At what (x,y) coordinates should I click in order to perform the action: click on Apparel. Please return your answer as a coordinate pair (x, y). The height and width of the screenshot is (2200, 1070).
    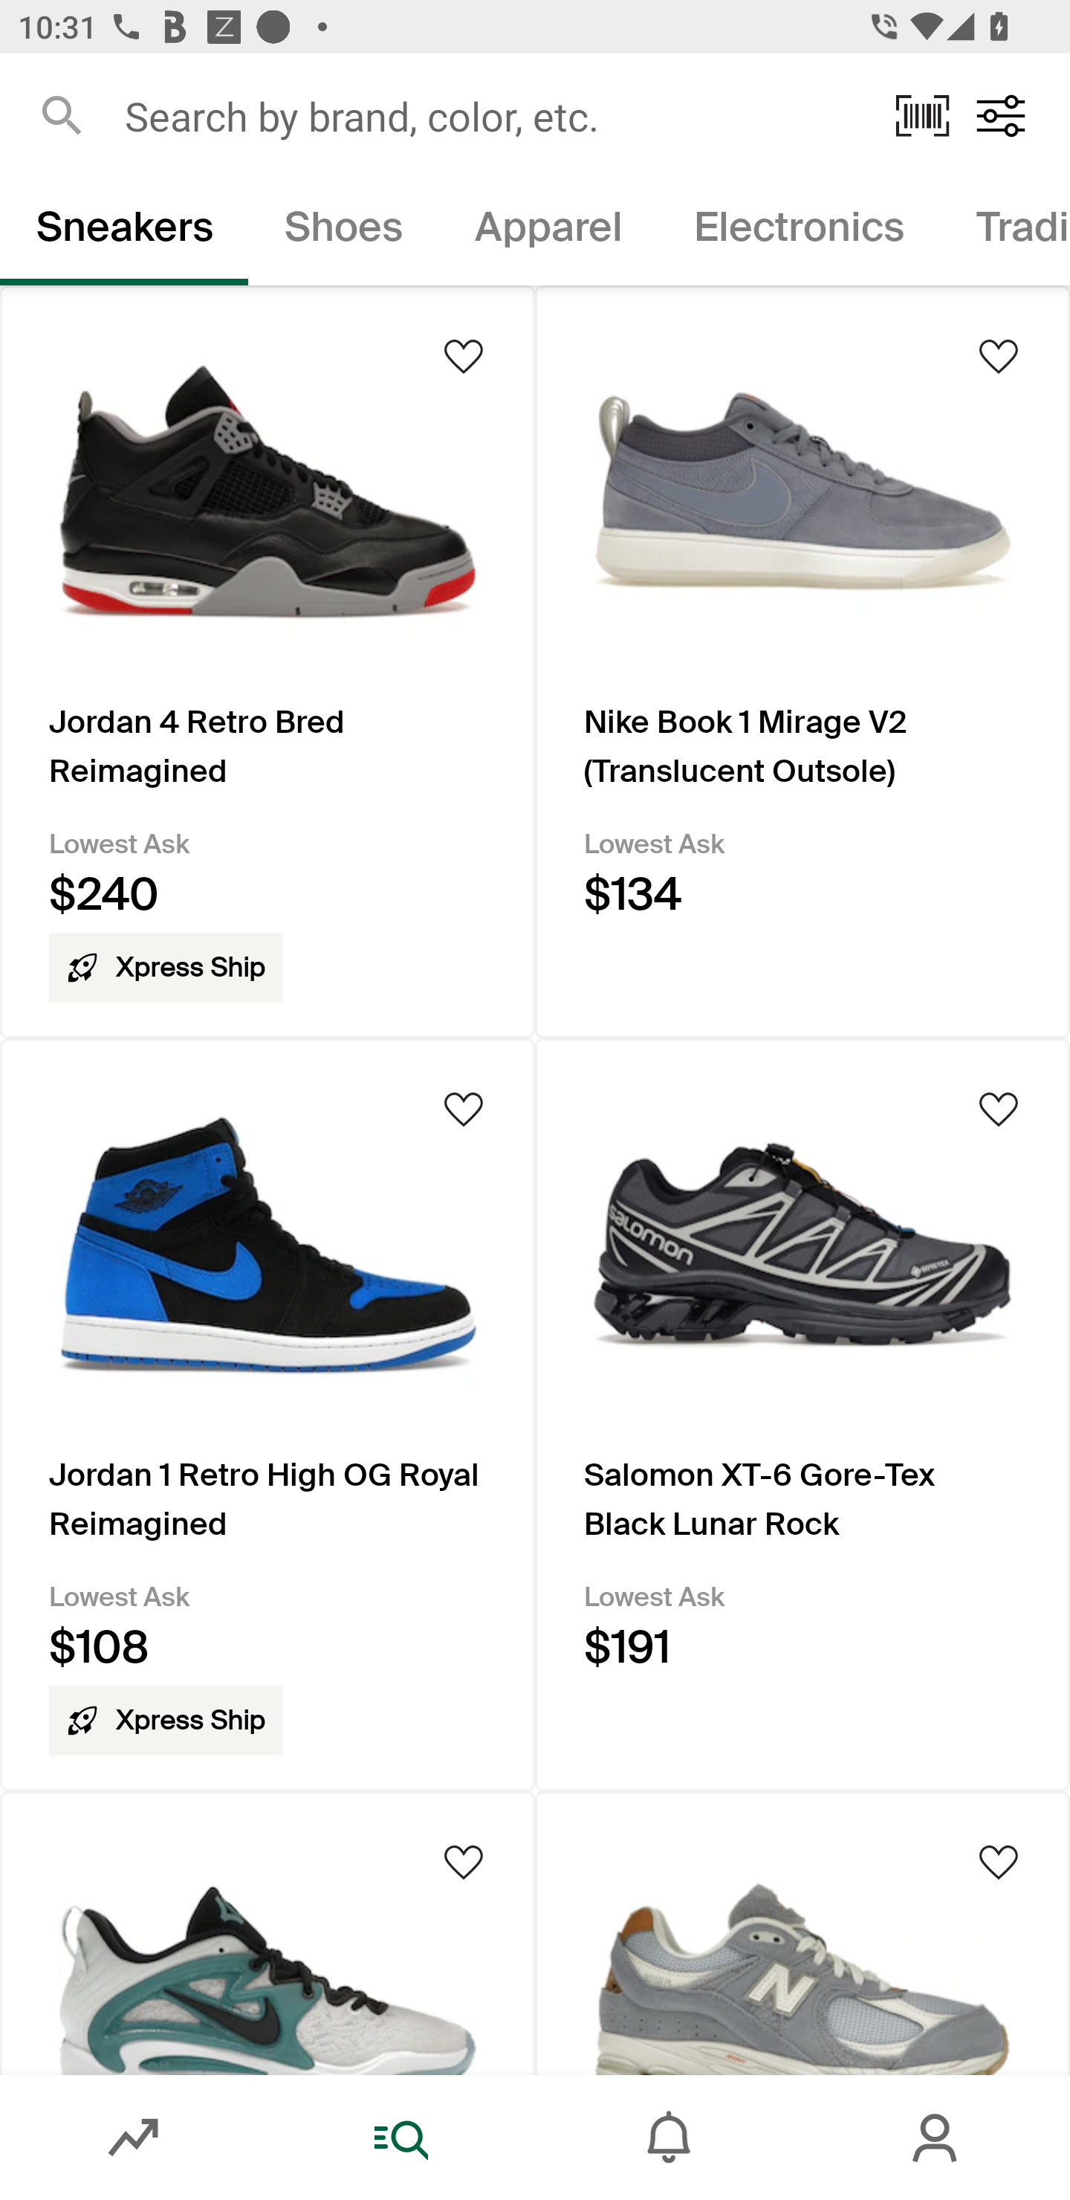
    Looking at the image, I should click on (548, 232).